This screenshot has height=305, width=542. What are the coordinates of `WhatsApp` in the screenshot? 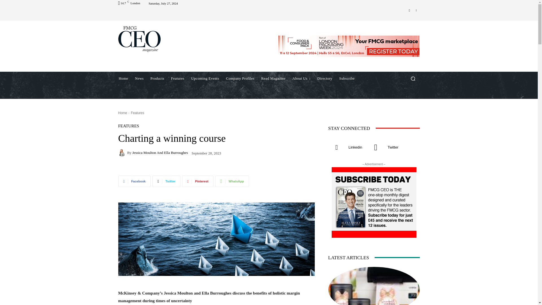 It's located at (232, 181).